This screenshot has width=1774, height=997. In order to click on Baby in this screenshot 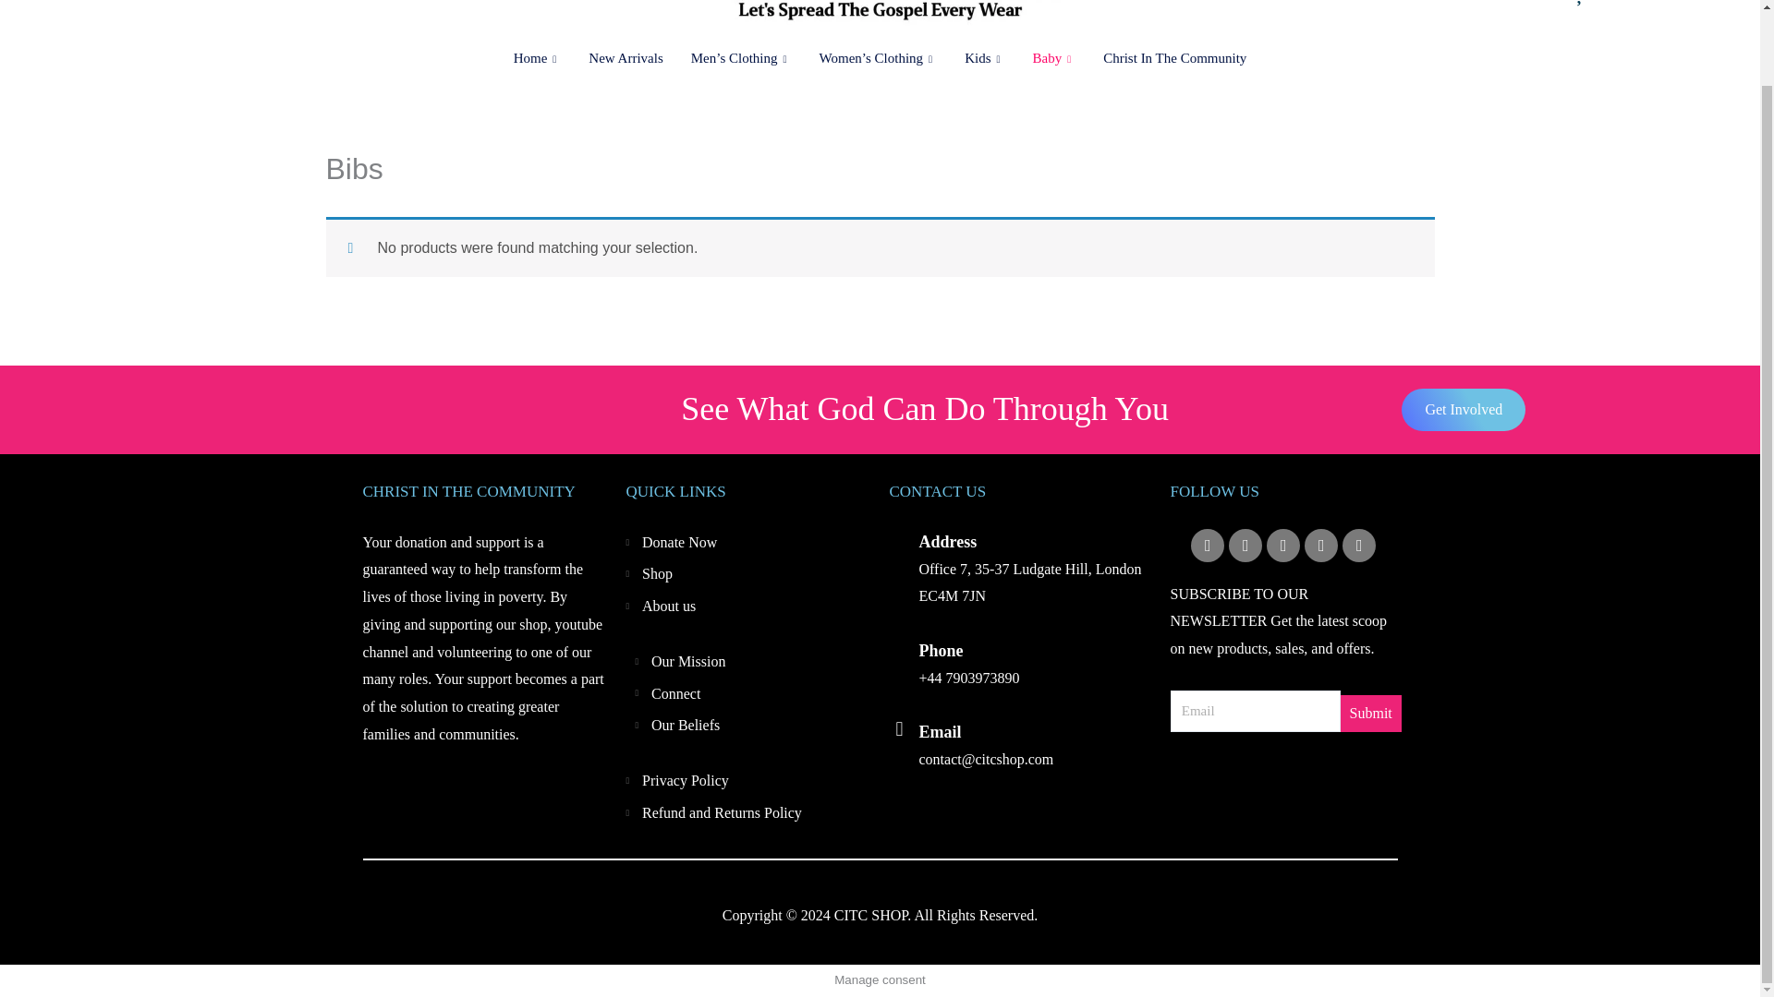, I will do `click(1053, 59)`.